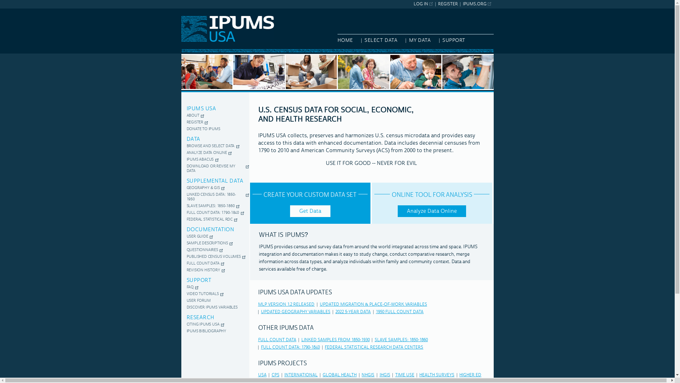 This screenshot has width=680, height=383. I want to click on IPUMS ABACUS, so click(200, 160).